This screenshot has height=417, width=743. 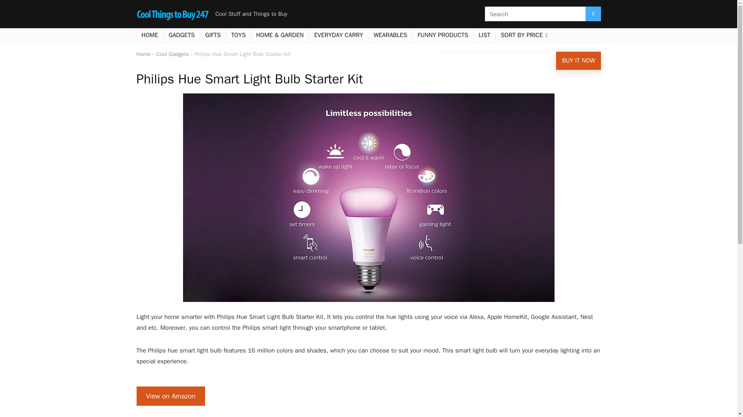 I want to click on Funny Products, so click(x=443, y=36).